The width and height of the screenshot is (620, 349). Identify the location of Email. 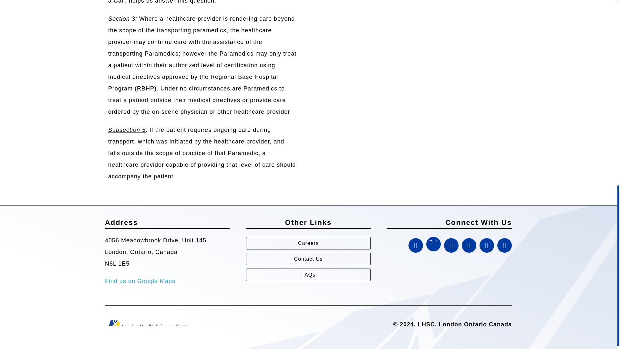
(487, 245).